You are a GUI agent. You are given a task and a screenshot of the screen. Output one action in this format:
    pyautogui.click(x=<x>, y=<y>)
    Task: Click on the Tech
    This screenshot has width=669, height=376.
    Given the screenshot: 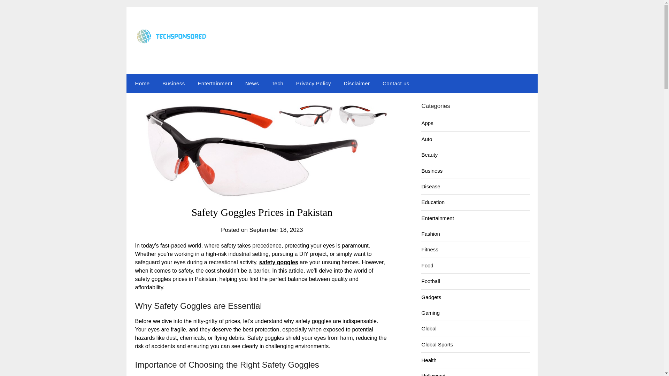 What is the action you would take?
    pyautogui.click(x=277, y=83)
    